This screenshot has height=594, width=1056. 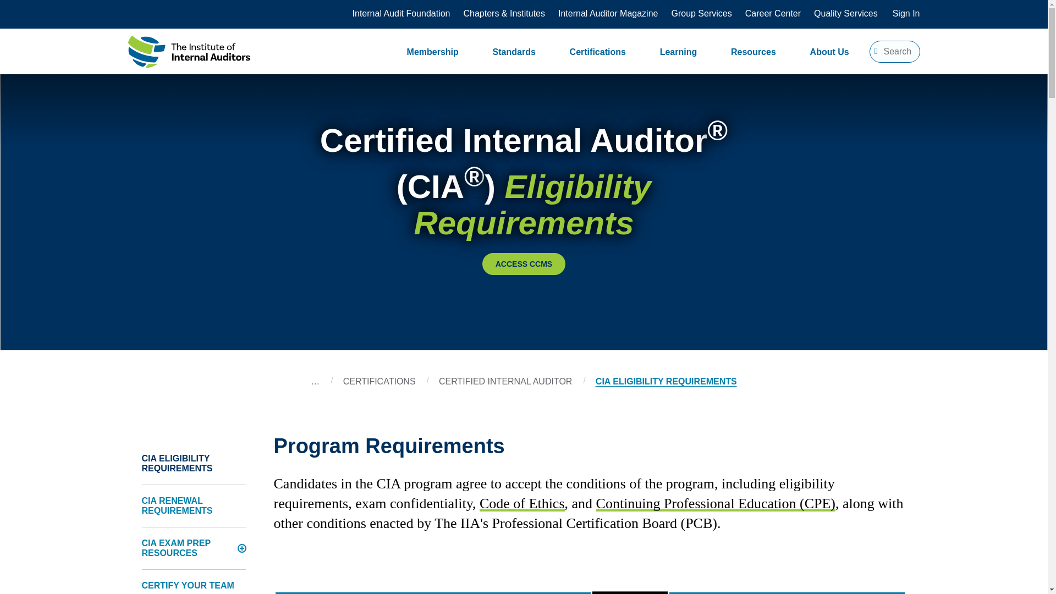 I want to click on Internal Auditor Magazine, so click(x=608, y=13).